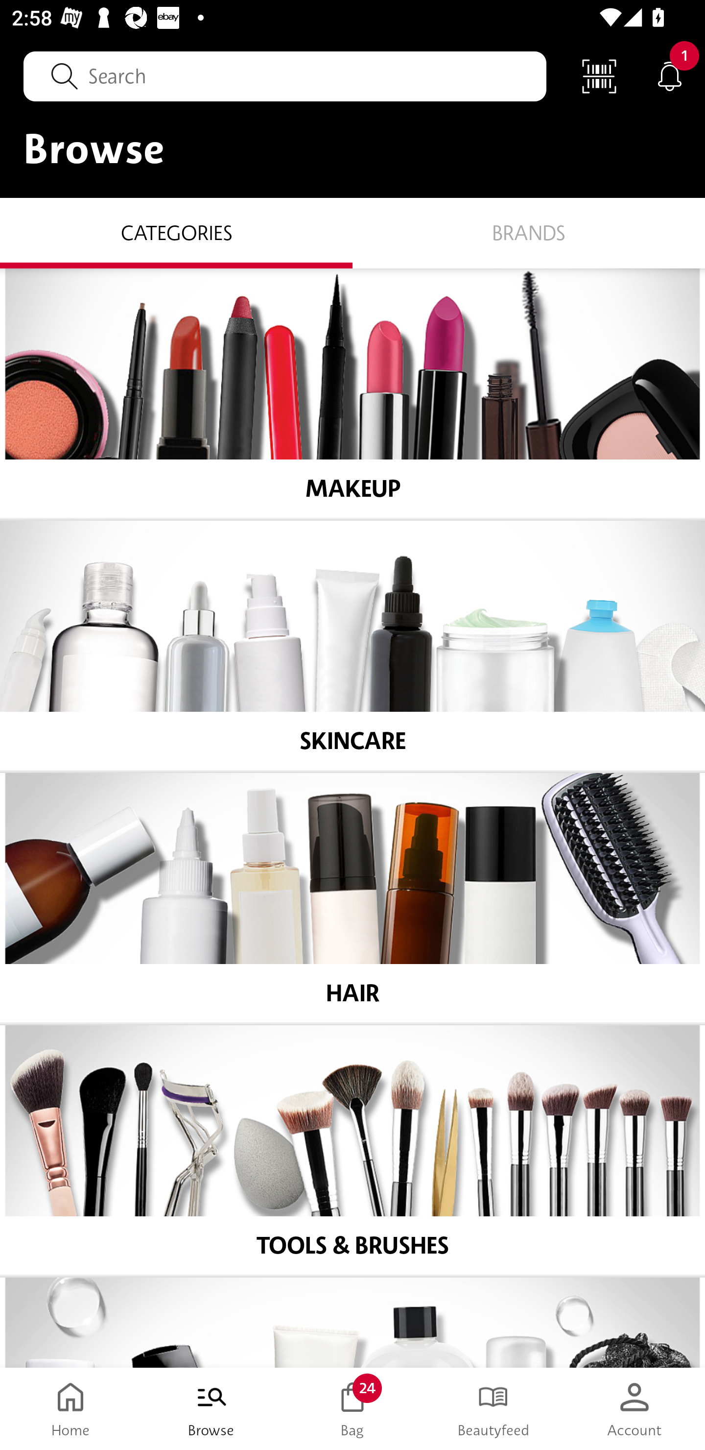  Describe the element at coordinates (634, 1409) in the screenshot. I see `Account` at that location.